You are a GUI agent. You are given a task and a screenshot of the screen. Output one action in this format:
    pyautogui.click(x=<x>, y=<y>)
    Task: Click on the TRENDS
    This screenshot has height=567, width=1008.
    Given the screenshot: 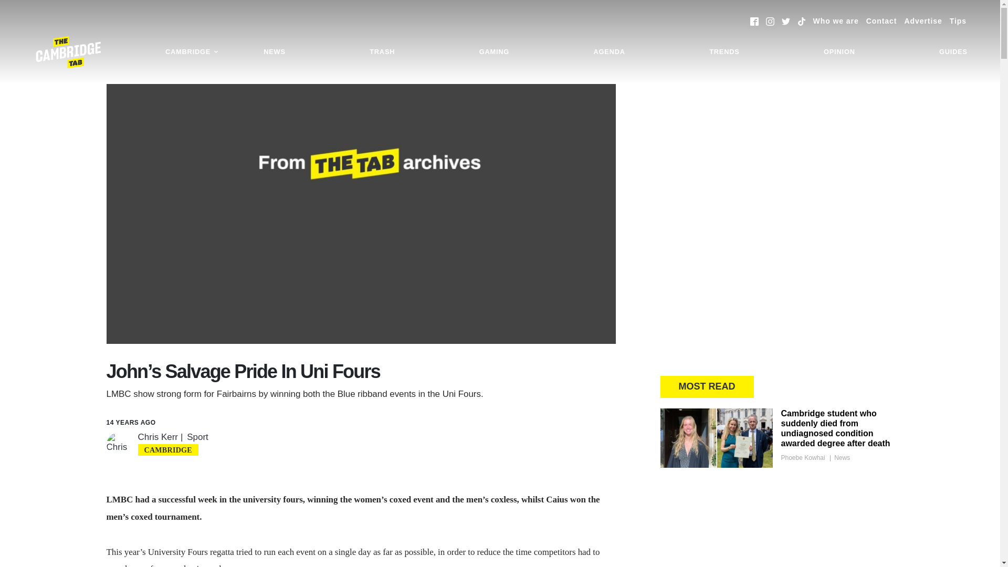 What is the action you would take?
    pyautogui.click(x=724, y=52)
    